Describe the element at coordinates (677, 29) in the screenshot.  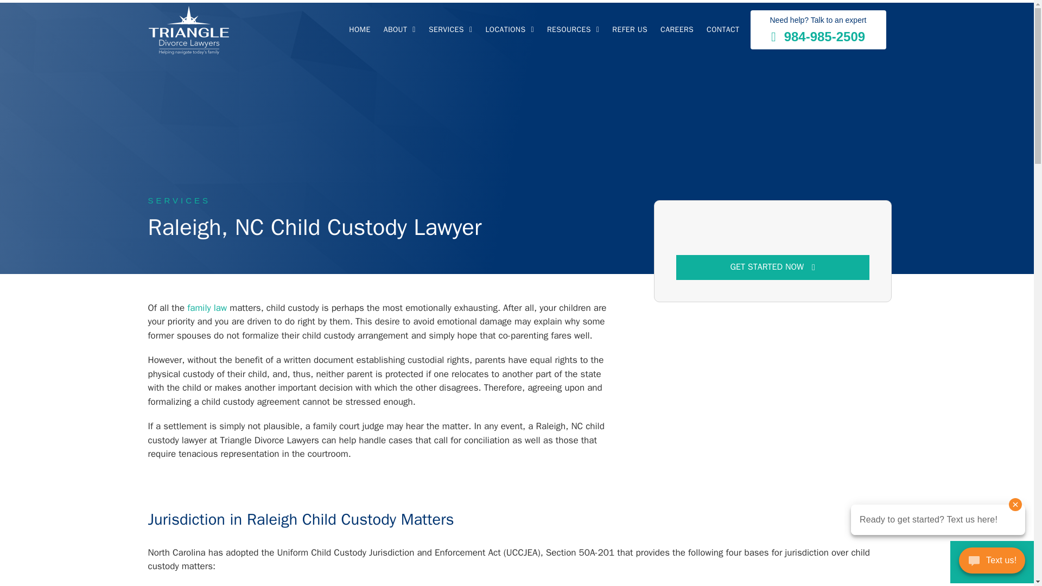
I see `CAREERS` at that location.